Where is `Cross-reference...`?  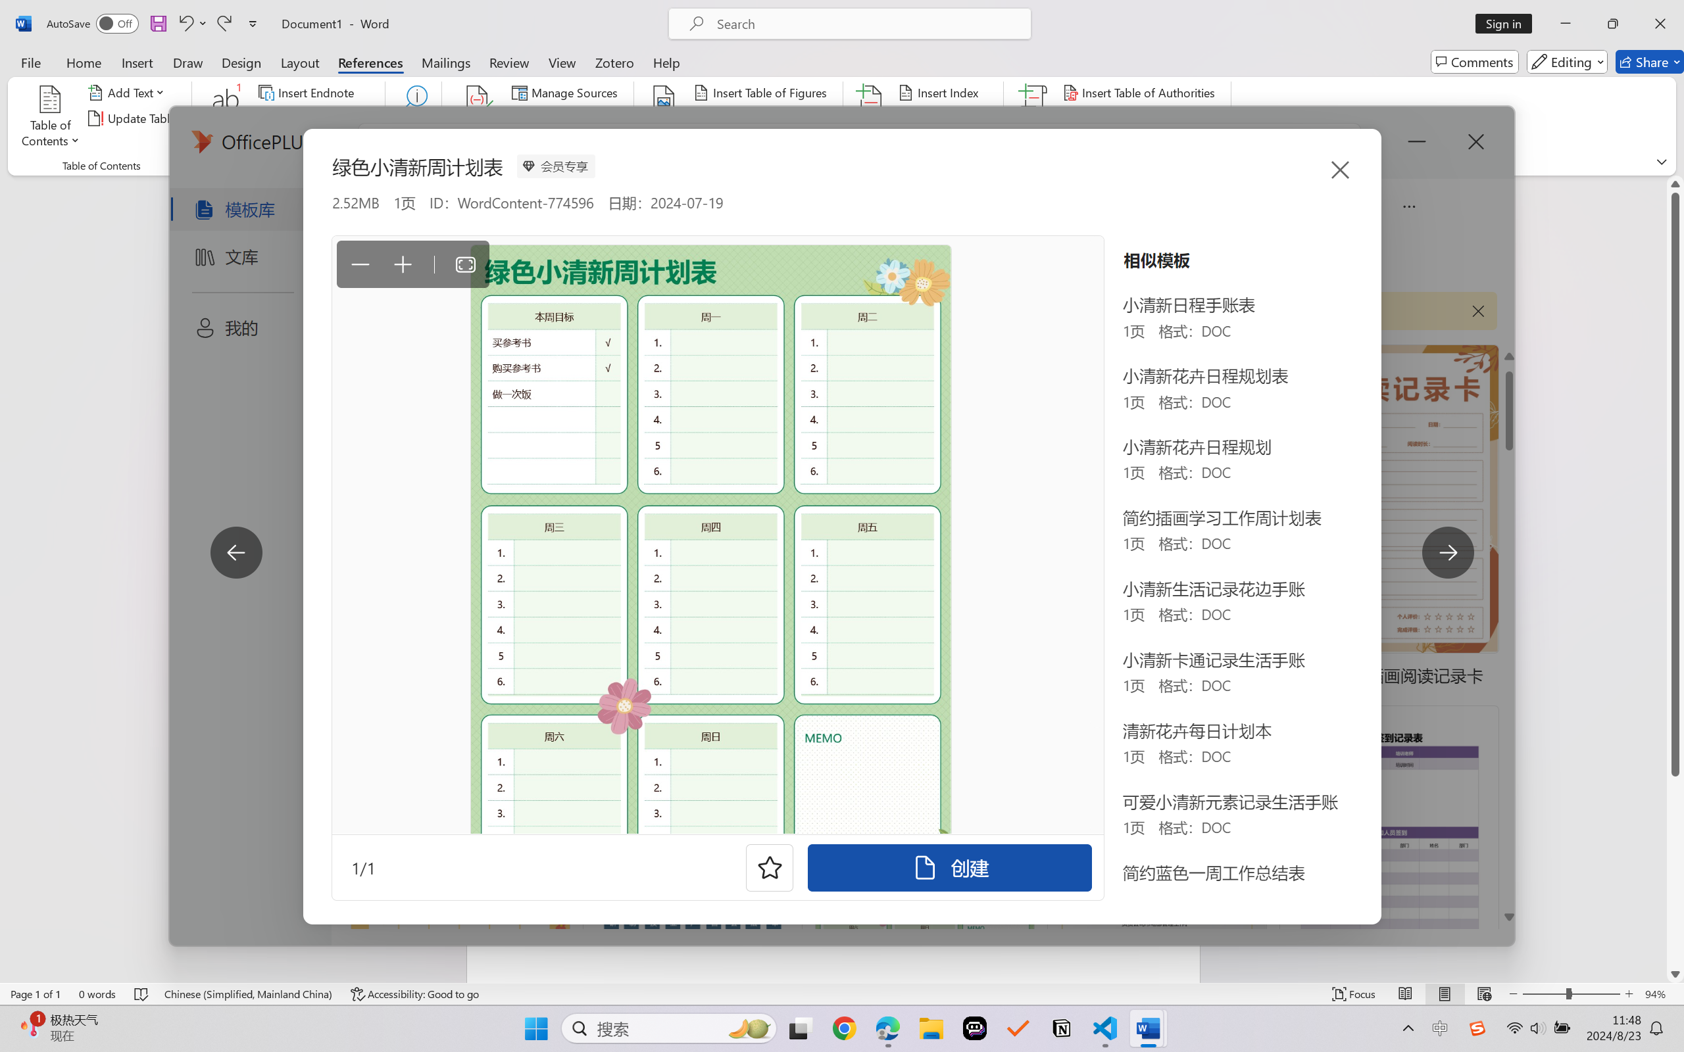 Cross-reference... is located at coordinates (746, 143).